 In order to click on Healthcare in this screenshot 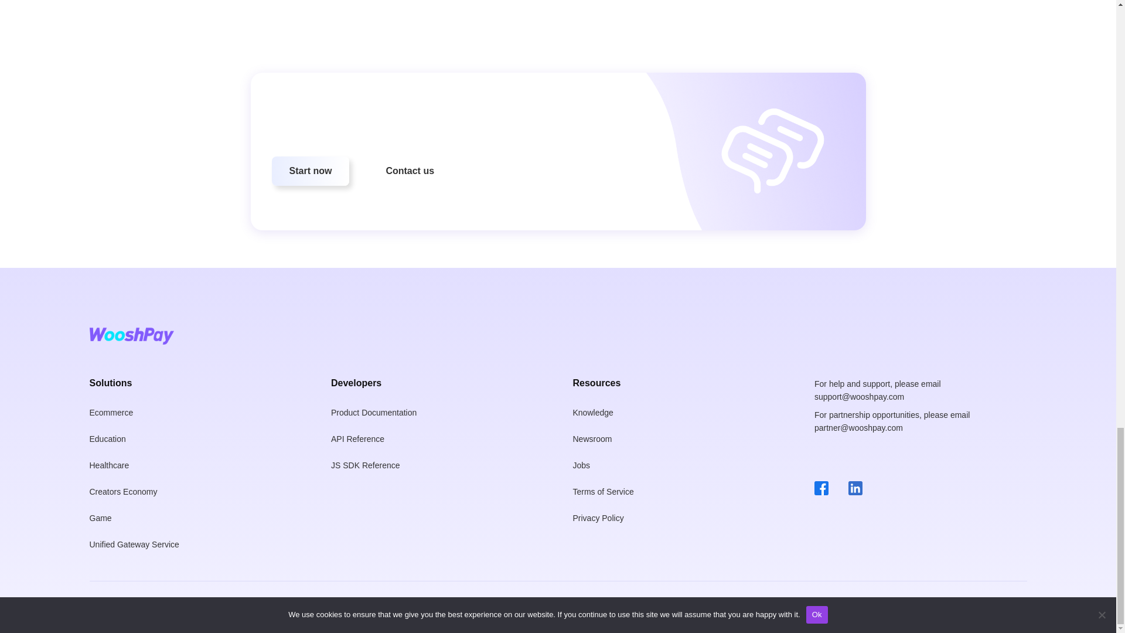, I will do `click(109, 458)`.